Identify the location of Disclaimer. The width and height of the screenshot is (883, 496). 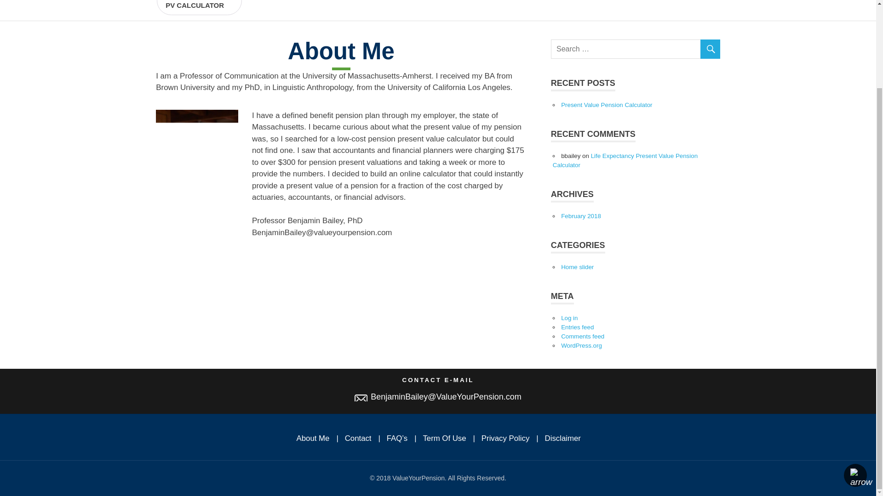
(569, 318).